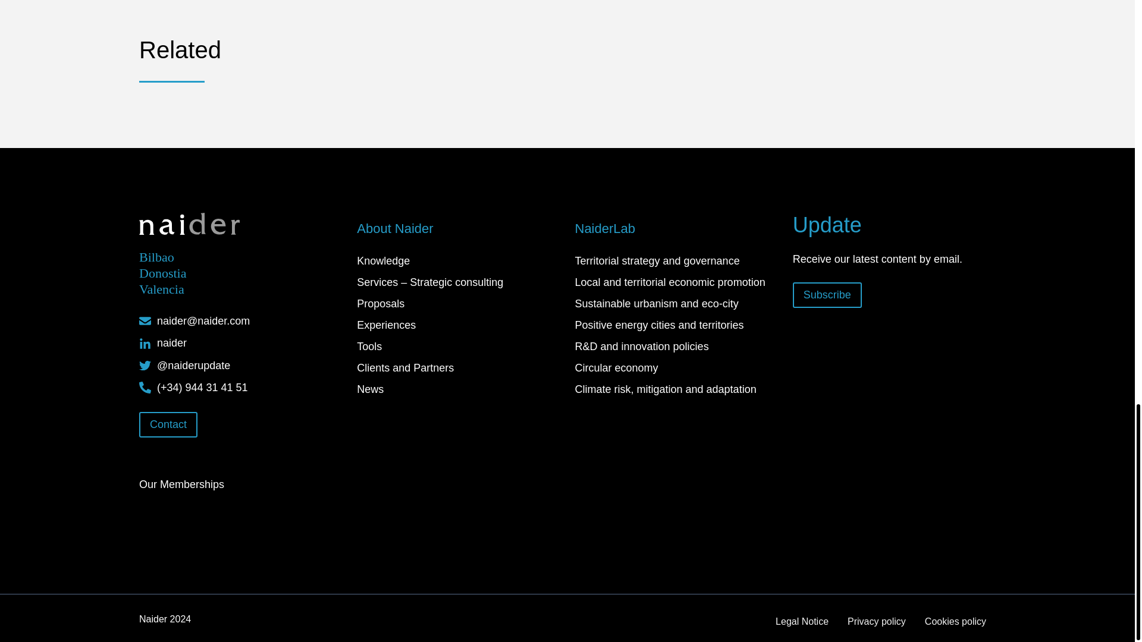 This screenshot has height=642, width=1142. Describe the element at coordinates (676, 325) in the screenshot. I see `Positive energy cities and territories` at that location.